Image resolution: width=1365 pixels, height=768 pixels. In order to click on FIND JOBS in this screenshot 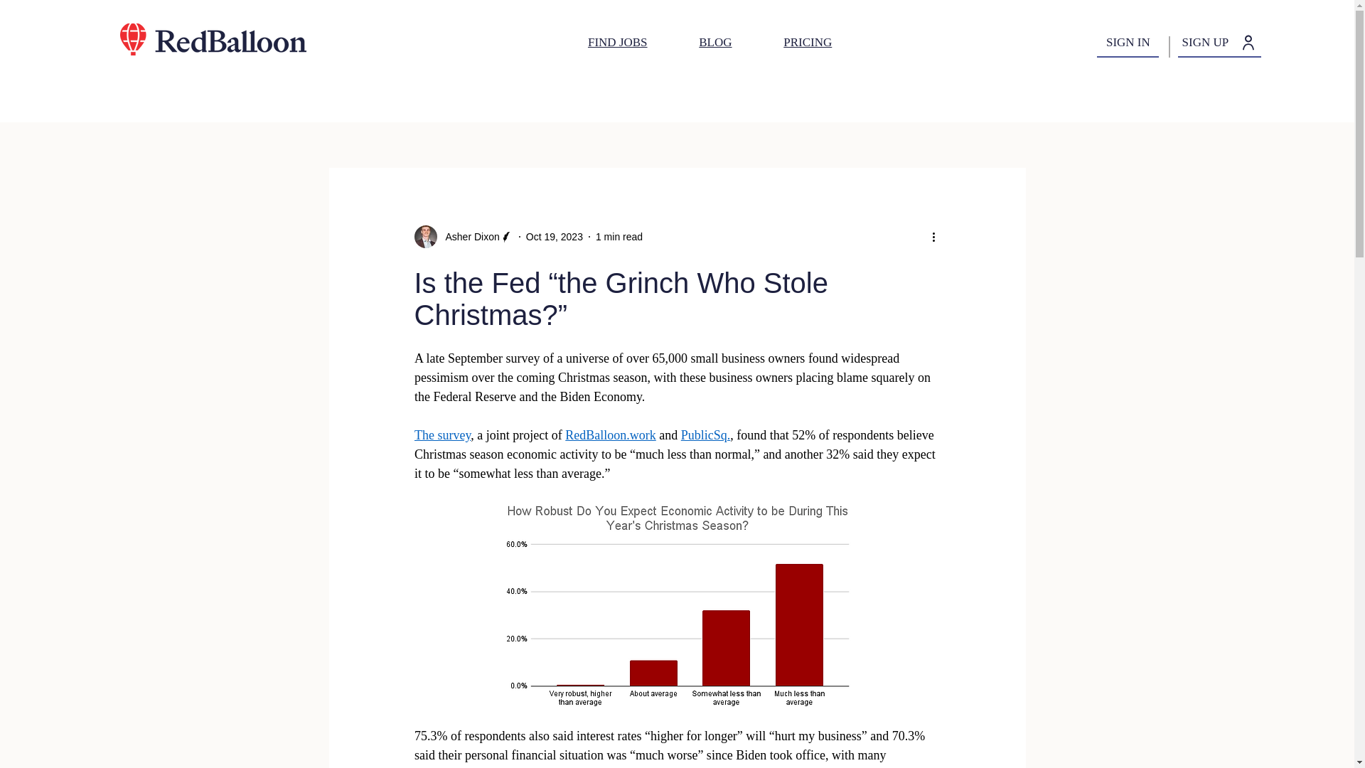, I will do `click(617, 42)`.